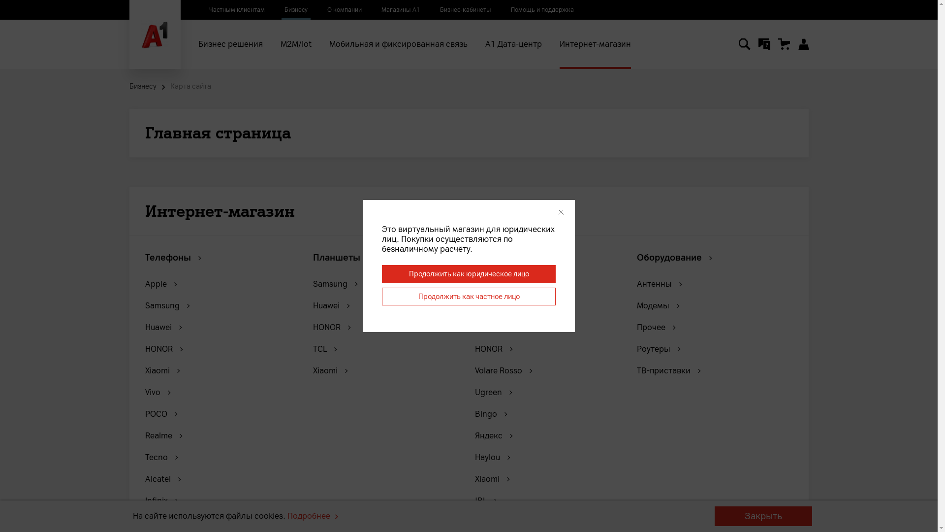 Image resolution: width=945 pixels, height=532 pixels. I want to click on HONOR, so click(163, 349).